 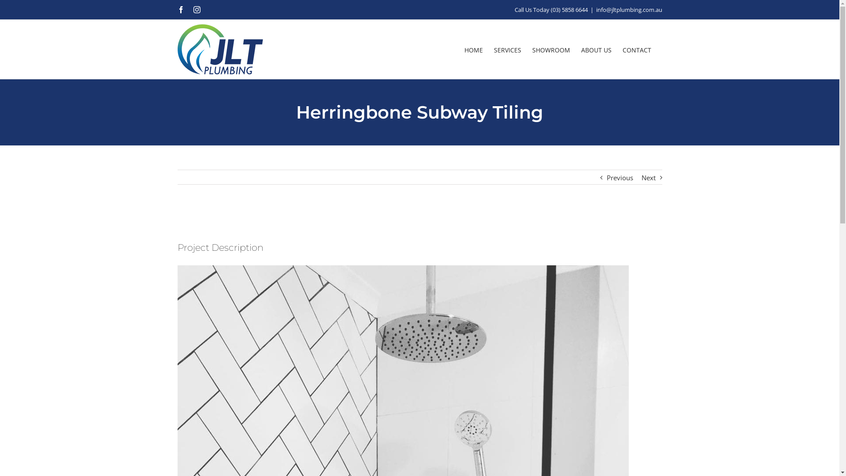 I want to click on HOME, so click(x=474, y=49).